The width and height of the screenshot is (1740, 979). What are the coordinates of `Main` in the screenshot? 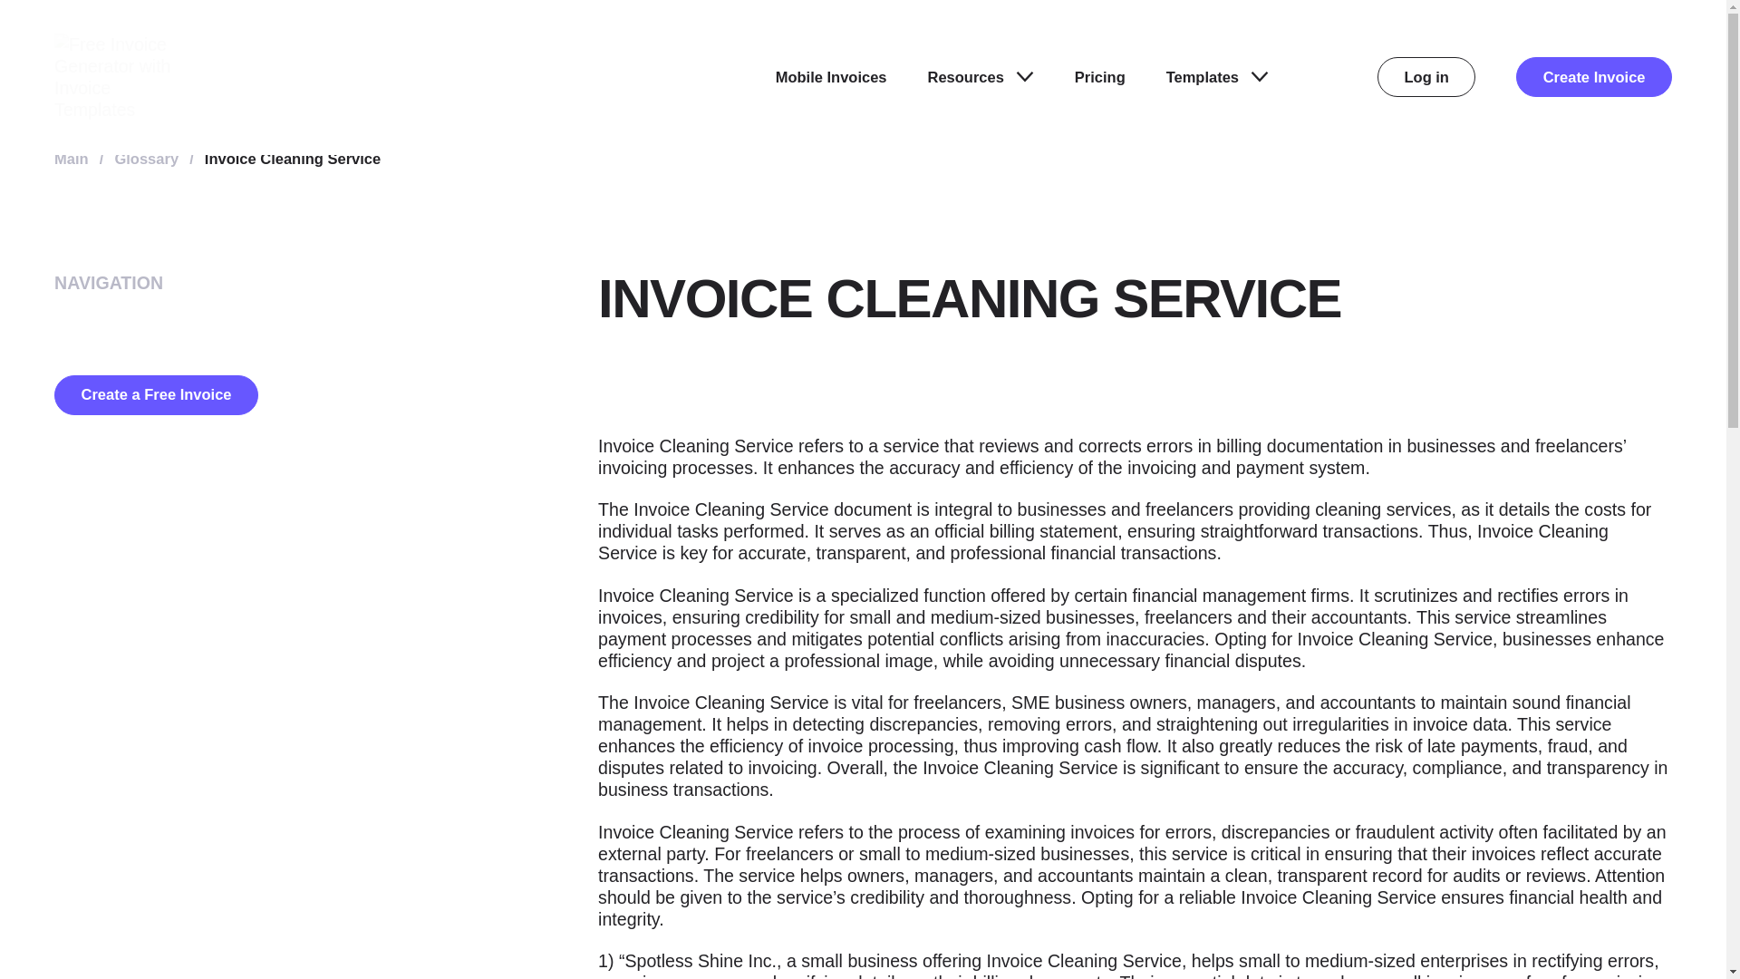 It's located at (71, 158).